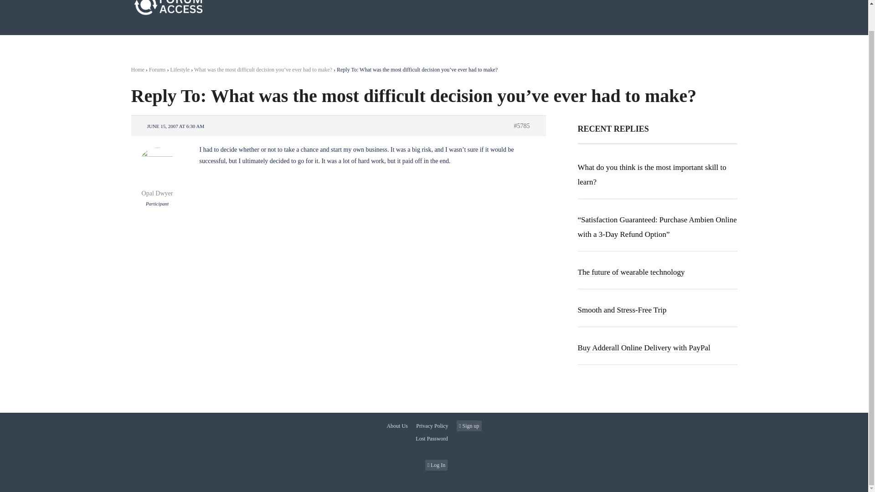 This screenshot has width=875, height=492. I want to click on Sign up, so click(469, 426).